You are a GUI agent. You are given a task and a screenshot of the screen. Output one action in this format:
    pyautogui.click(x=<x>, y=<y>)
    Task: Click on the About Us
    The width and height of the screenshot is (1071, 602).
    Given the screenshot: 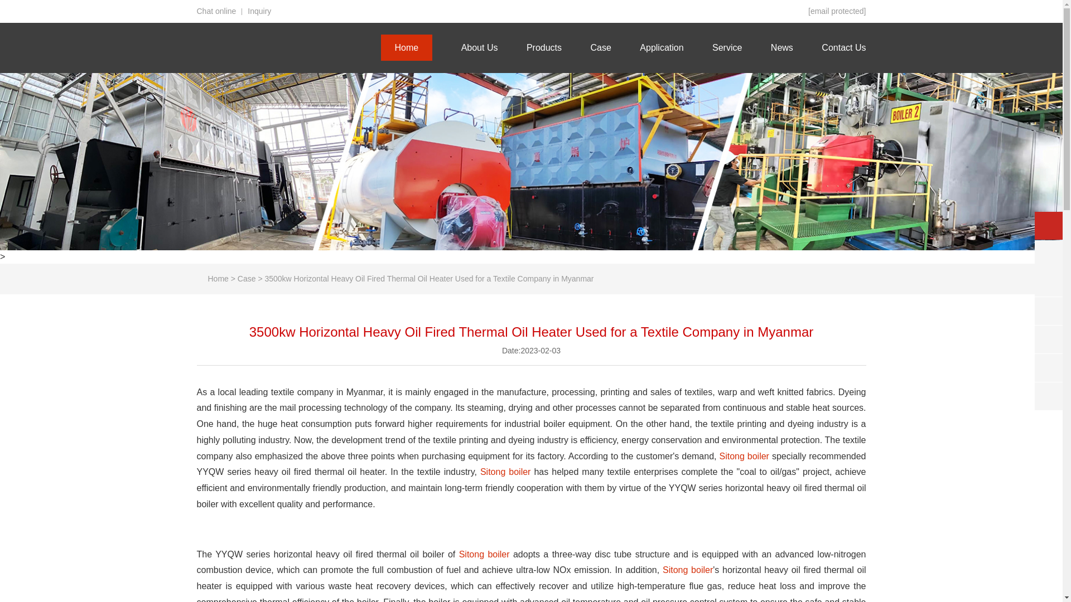 What is the action you would take?
    pyautogui.click(x=480, y=47)
    